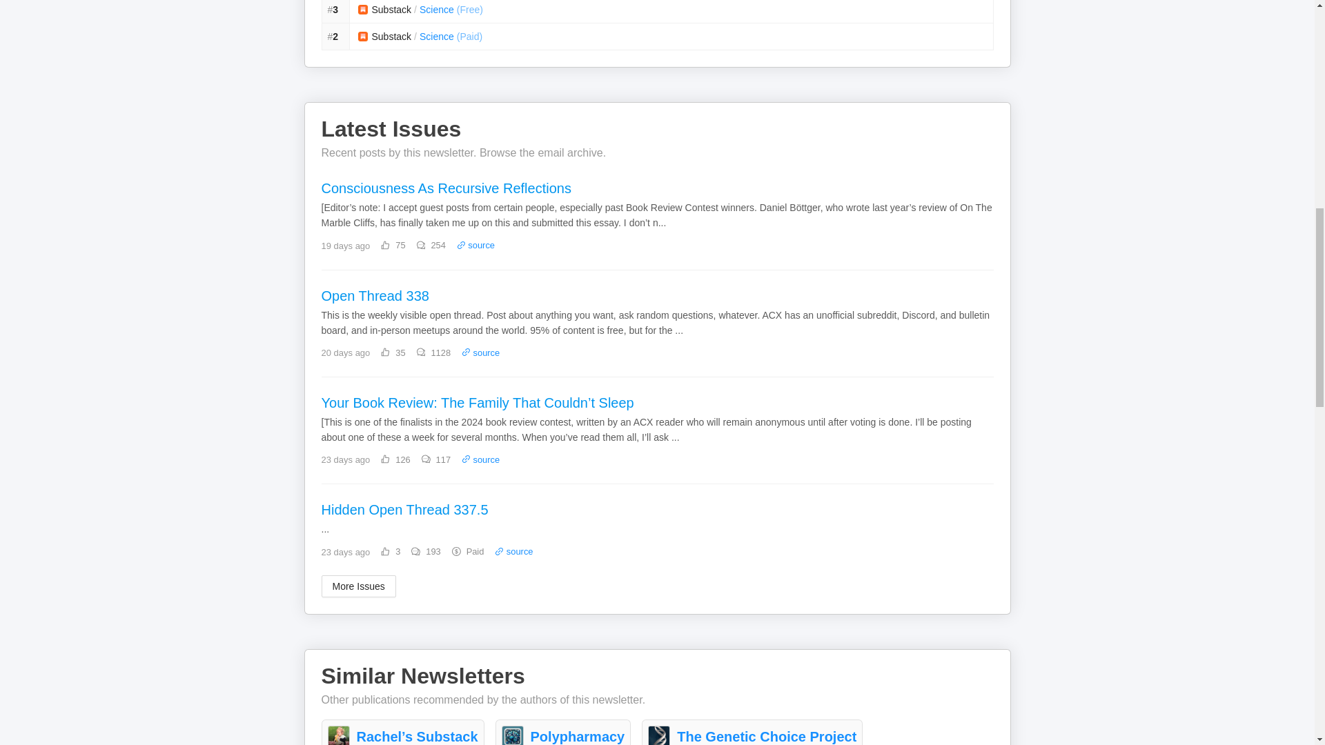 This screenshot has width=1325, height=745. What do you see at coordinates (766, 737) in the screenshot?
I see `The Genetic Choice Project` at bounding box center [766, 737].